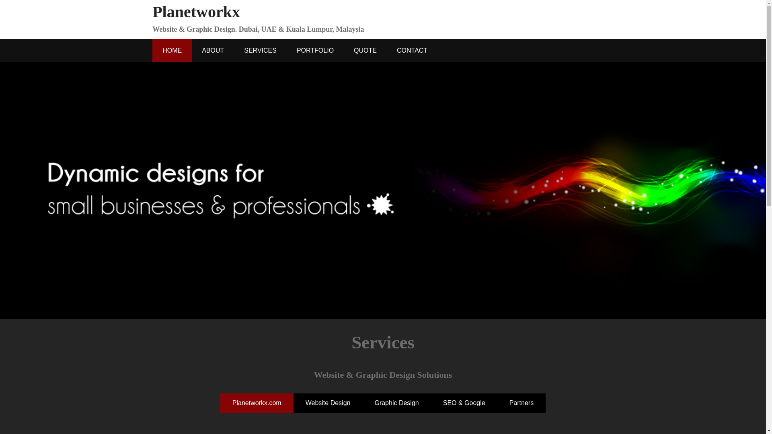 Image resolution: width=772 pixels, height=434 pixels. What do you see at coordinates (404, 303) in the screenshot?
I see `5` at bounding box center [404, 303].